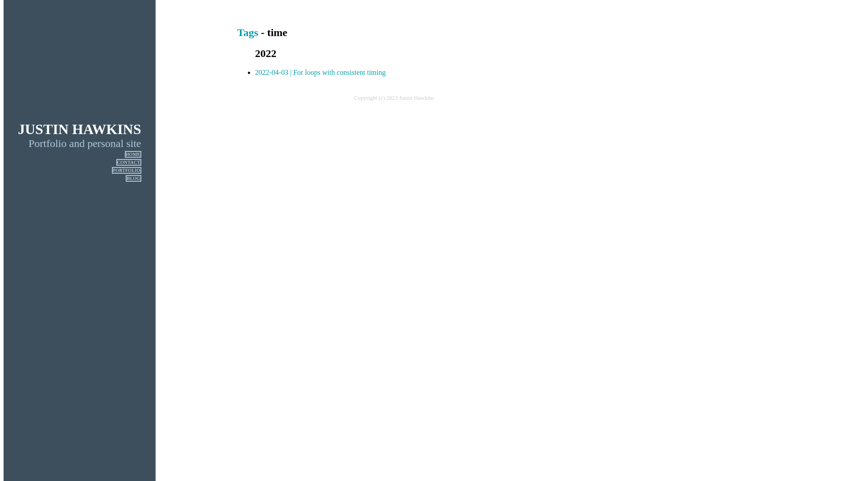  What do you see at coordinates (133, 154) in the screenshot?
I see `HOME` at bounding box center [133, 154].